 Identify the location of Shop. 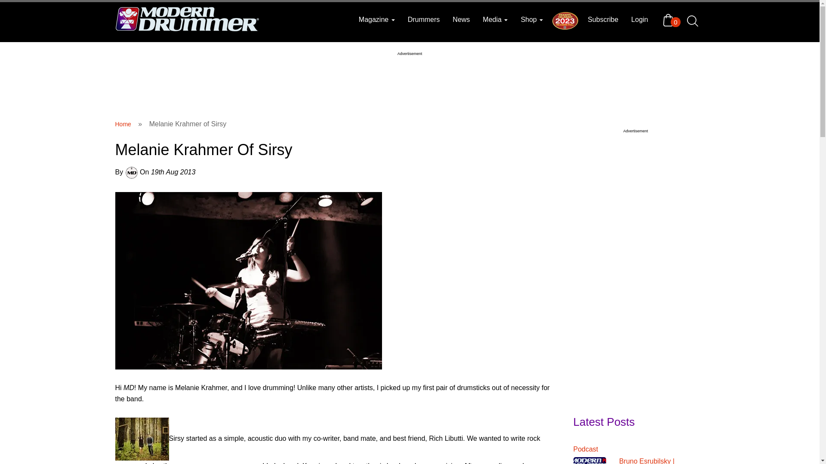
(531, 20).